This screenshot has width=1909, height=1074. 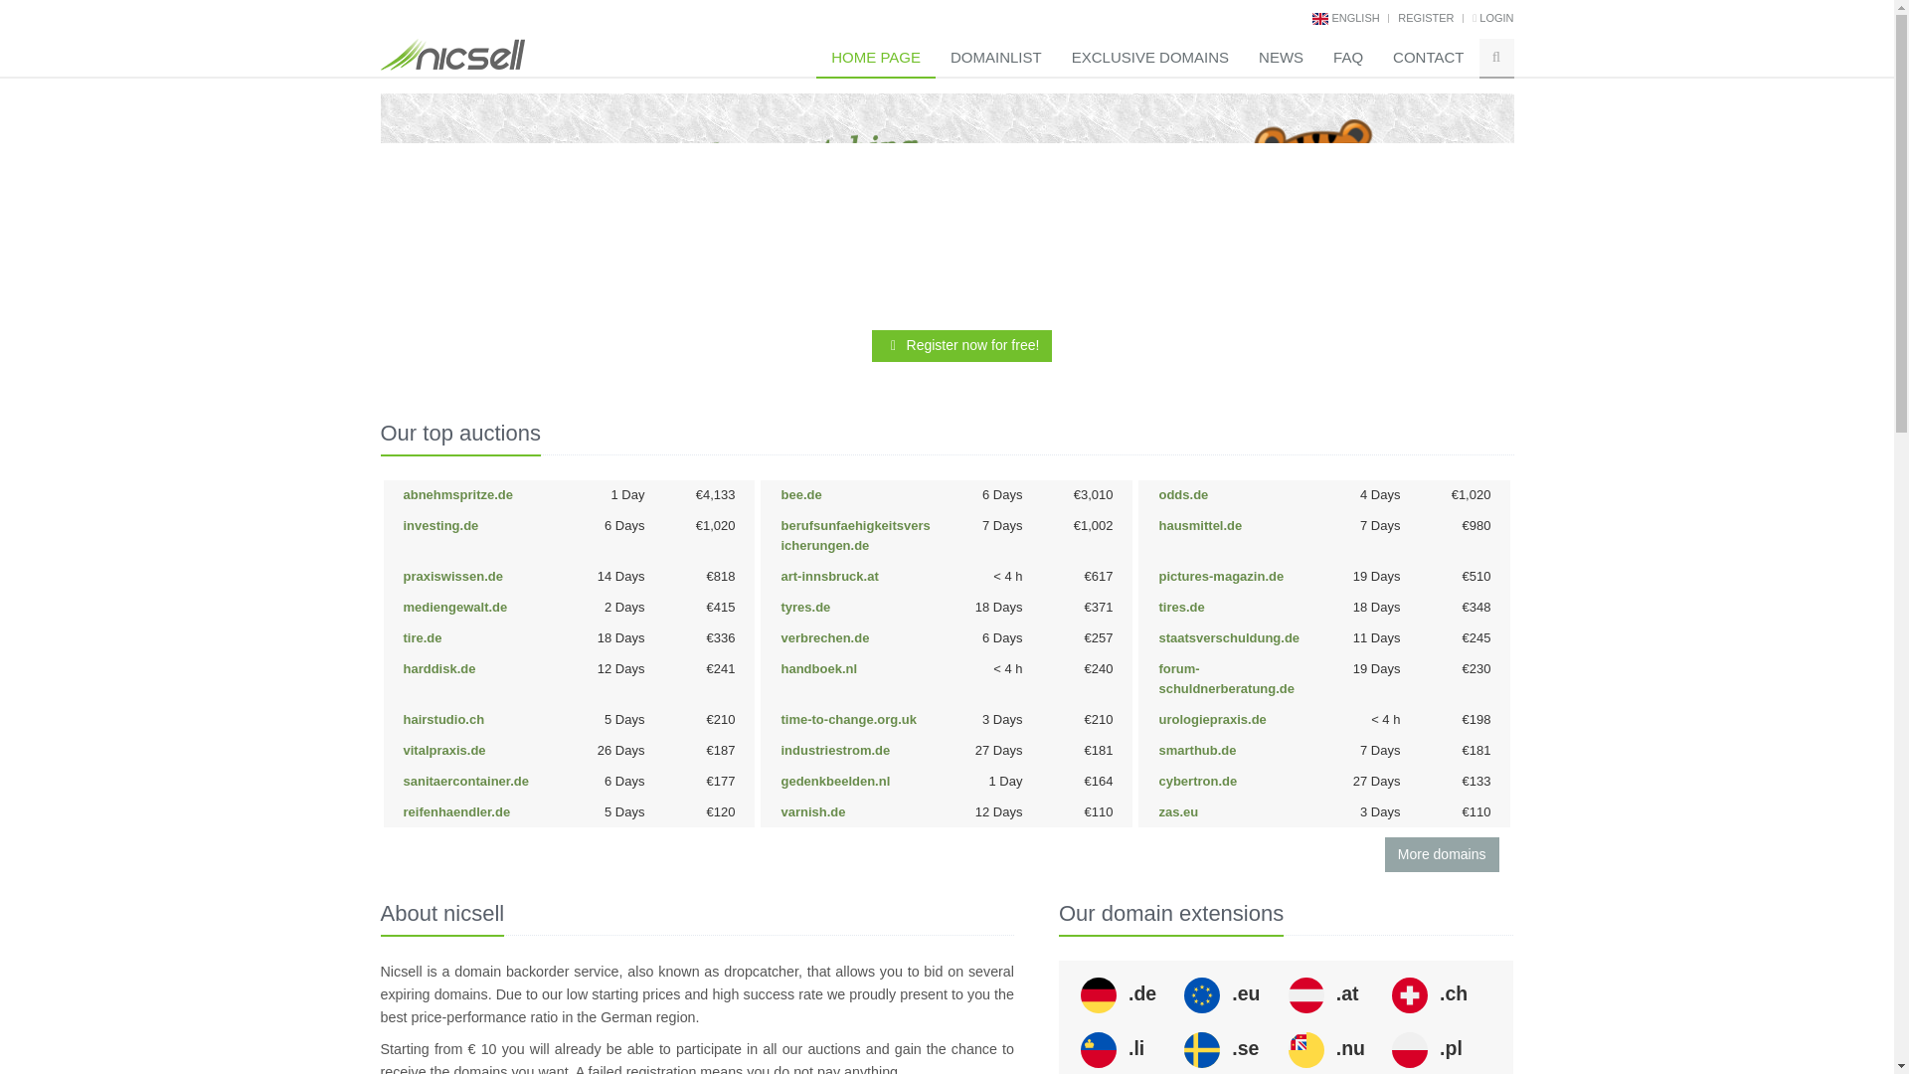 I want to click on CONTACT, so click(x=1428, y=58).